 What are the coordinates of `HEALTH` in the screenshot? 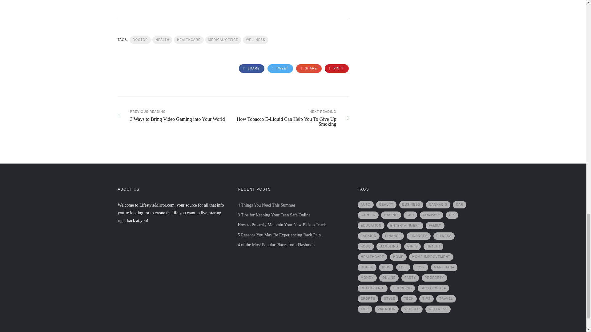 It's located at (163, 40).